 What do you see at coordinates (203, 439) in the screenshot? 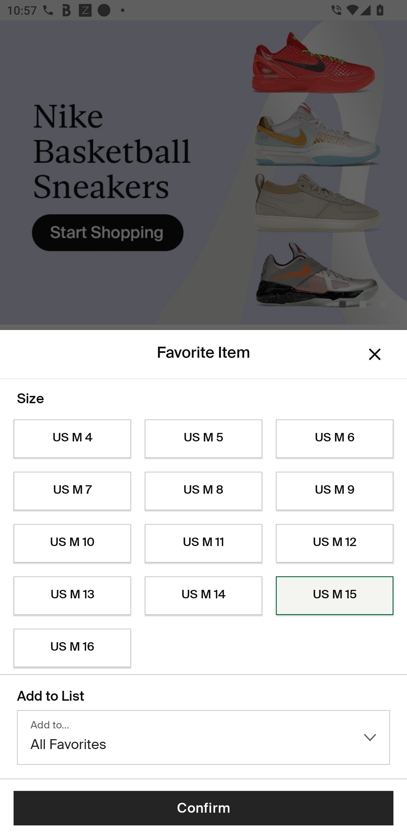
I see `US M 5` at bounding box center [203, 439].